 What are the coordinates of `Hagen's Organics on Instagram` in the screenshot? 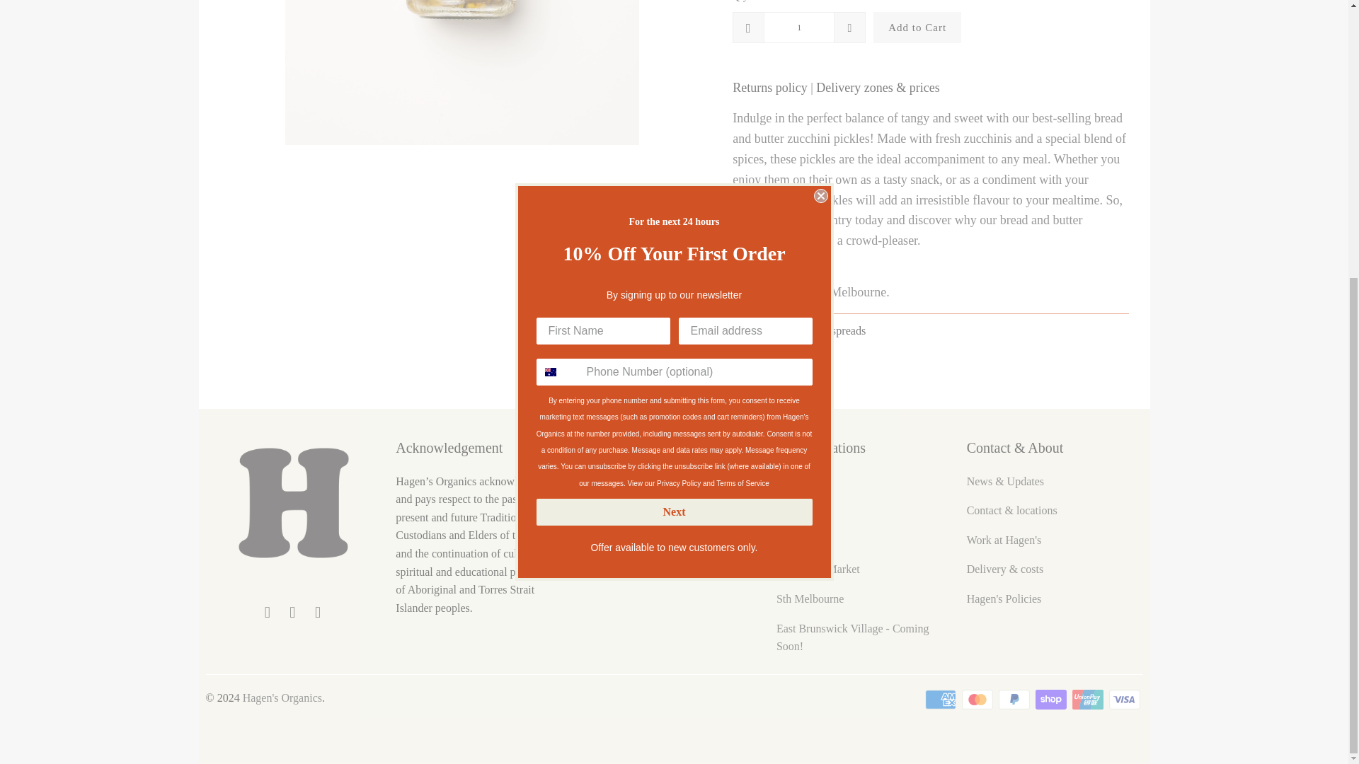 It's located at (293, 613).